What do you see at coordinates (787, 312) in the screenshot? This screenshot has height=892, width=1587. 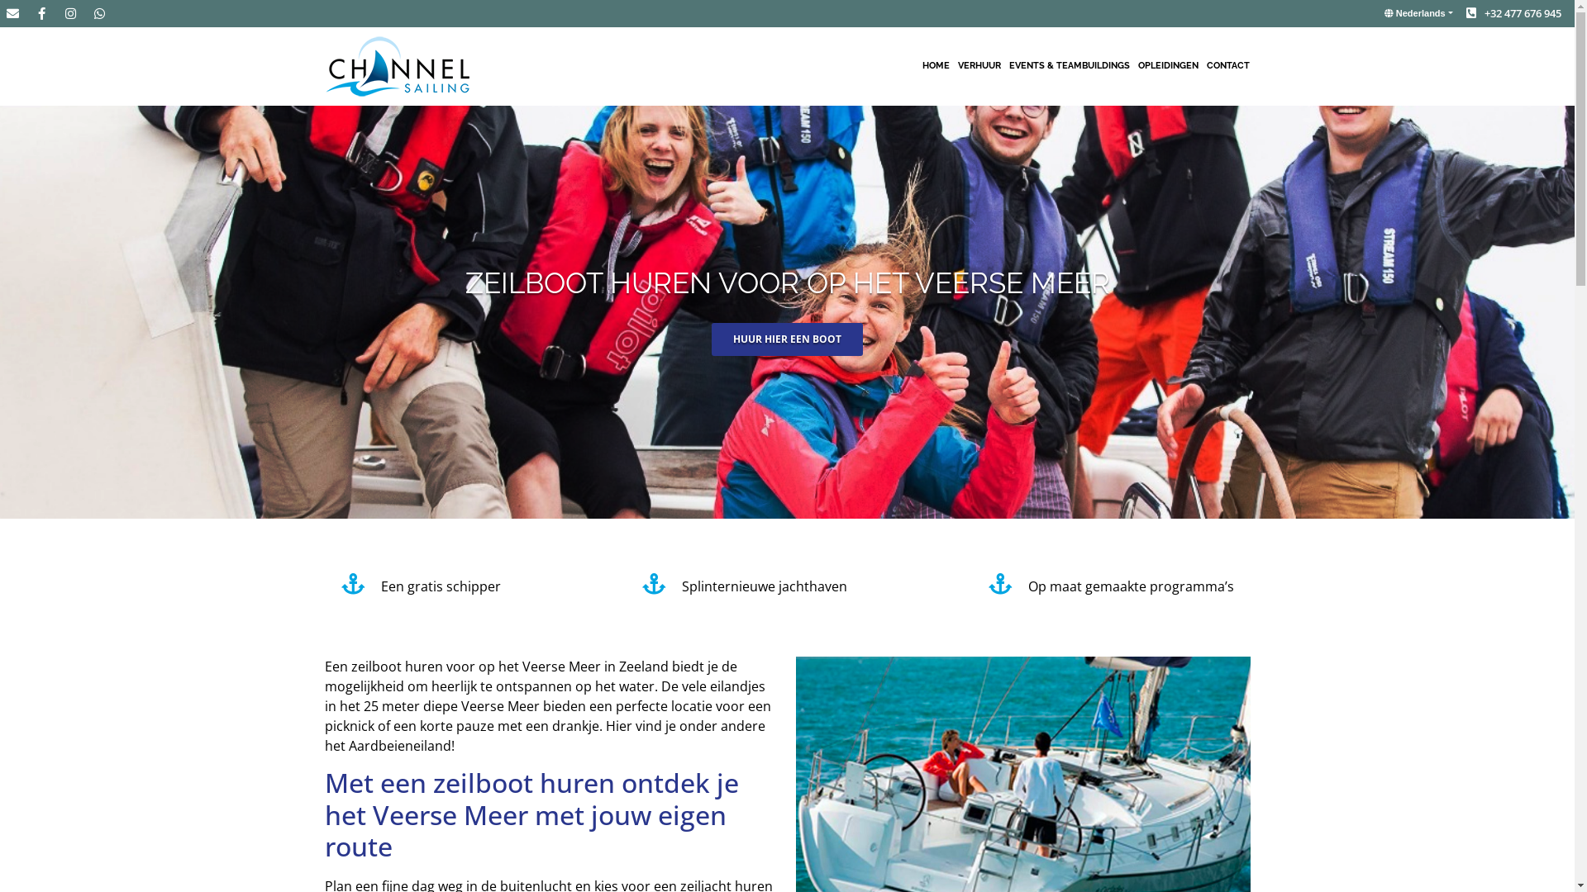 I see `ZEILBOOT HUREN VOOR OP HET VEERSE MEER
HUUR HIER EEN BOOT` at bounding box center [787, 312].